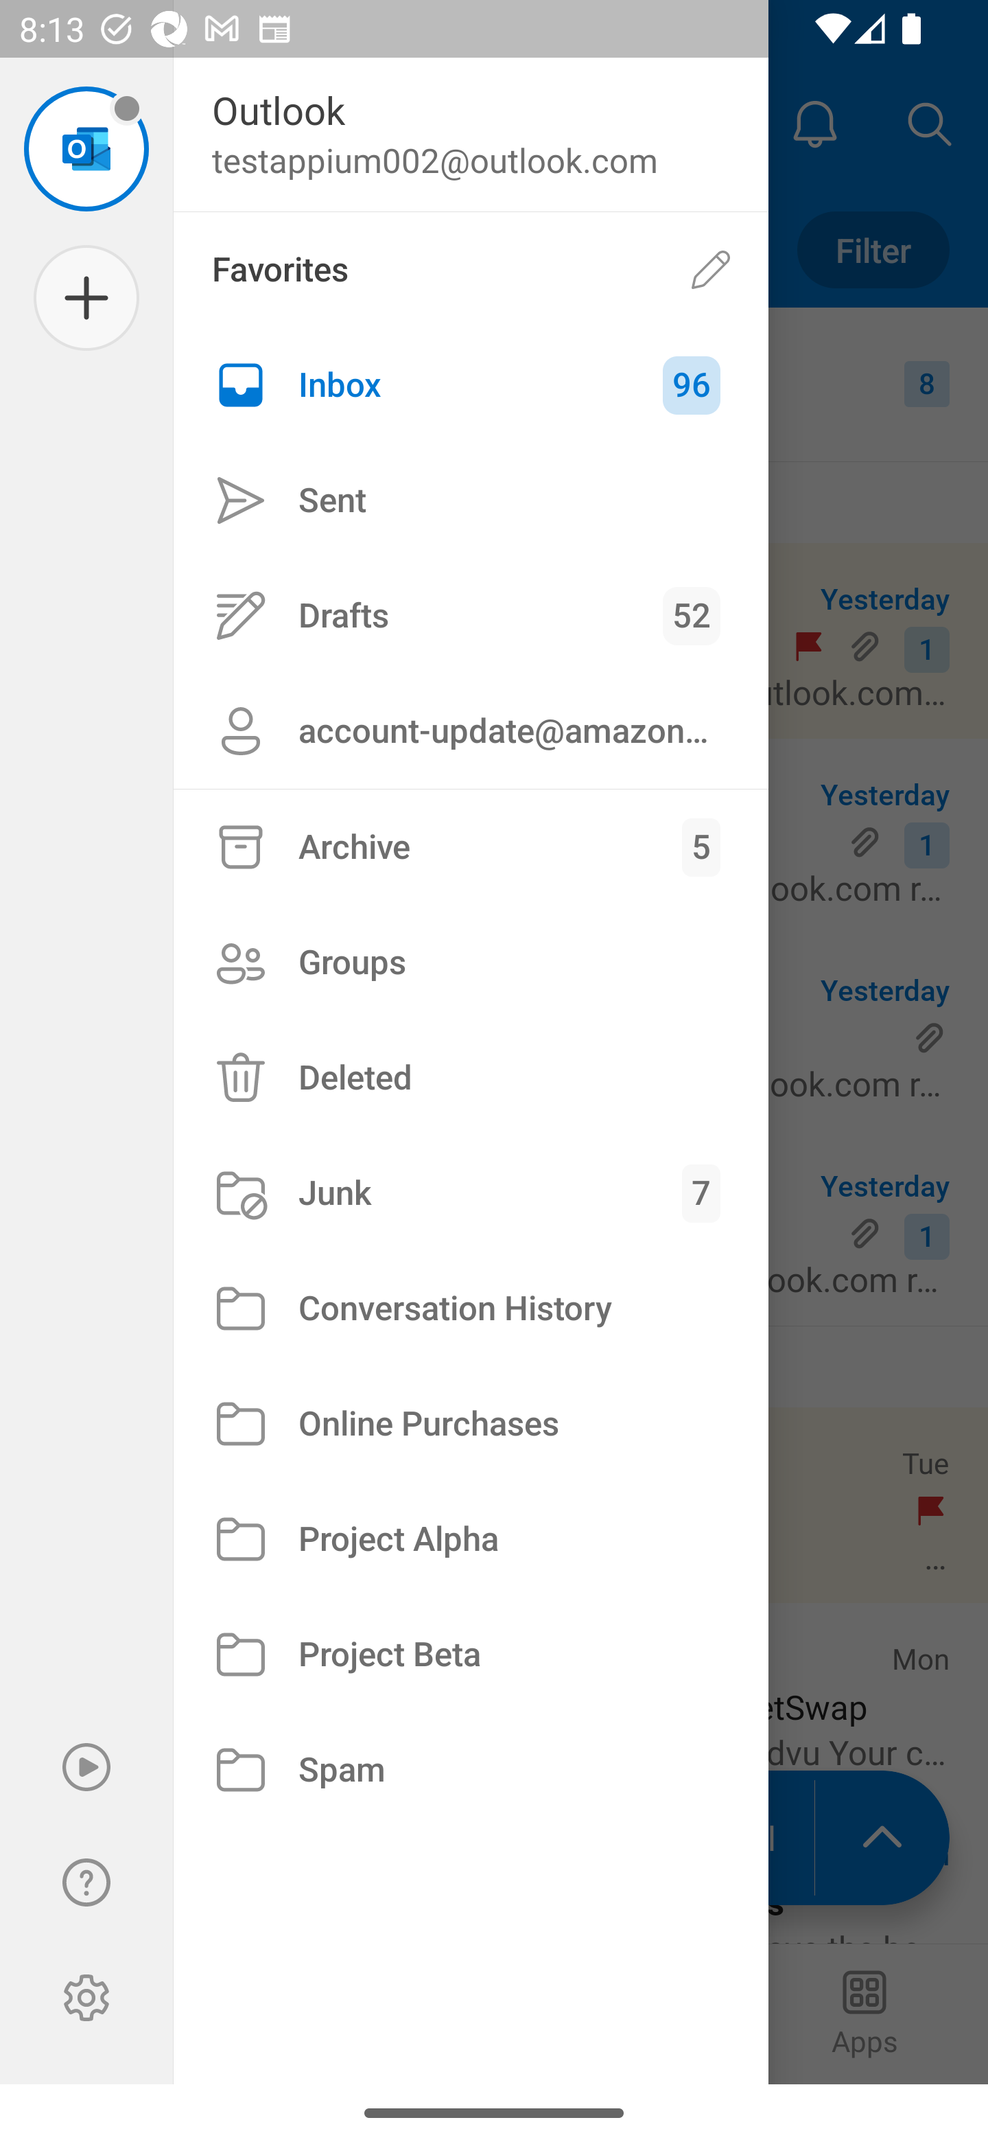  What do you see at coordinates (471, 961) in the screenshot?
I see `Groups Groups, 3 of 10, level 1` at bounding box center [471, 961].